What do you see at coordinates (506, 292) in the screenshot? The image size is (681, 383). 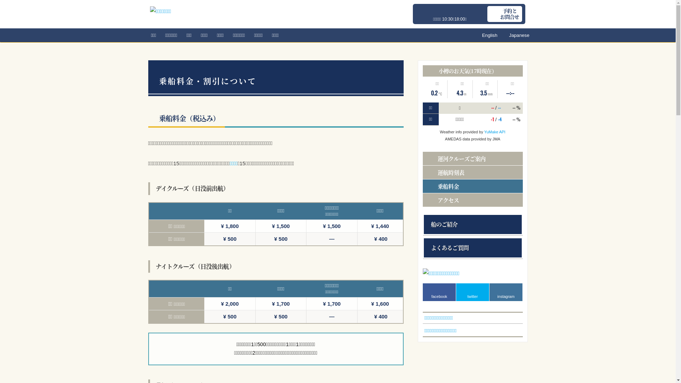 I see `instagram` at bounding box center [506, 292].